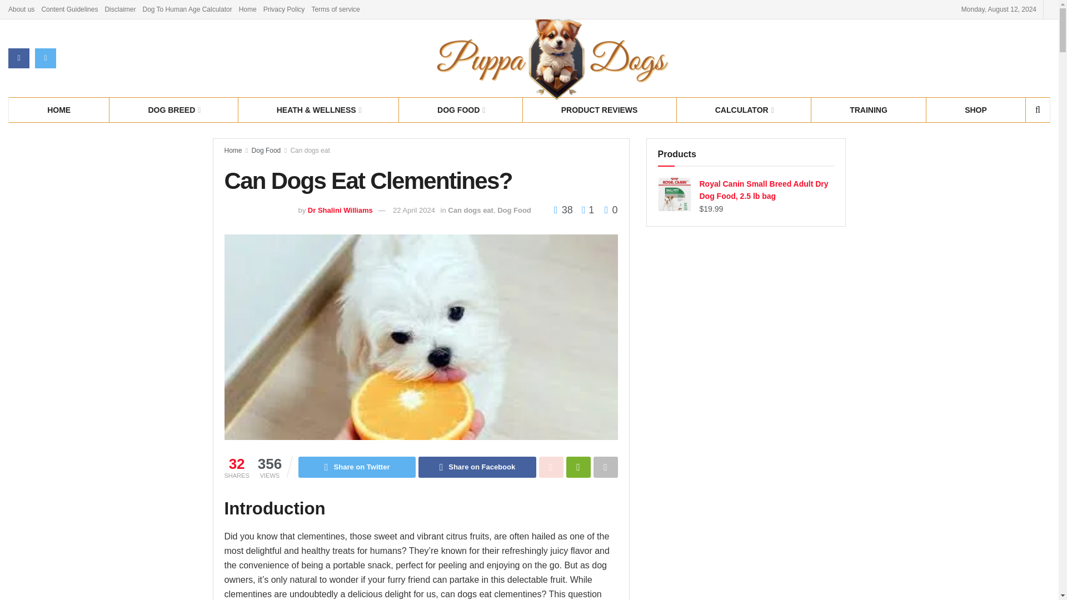 Image resolution: width=1067 pixels, height=600 pixels. I want to click on Terms of service, so click(336, 9).